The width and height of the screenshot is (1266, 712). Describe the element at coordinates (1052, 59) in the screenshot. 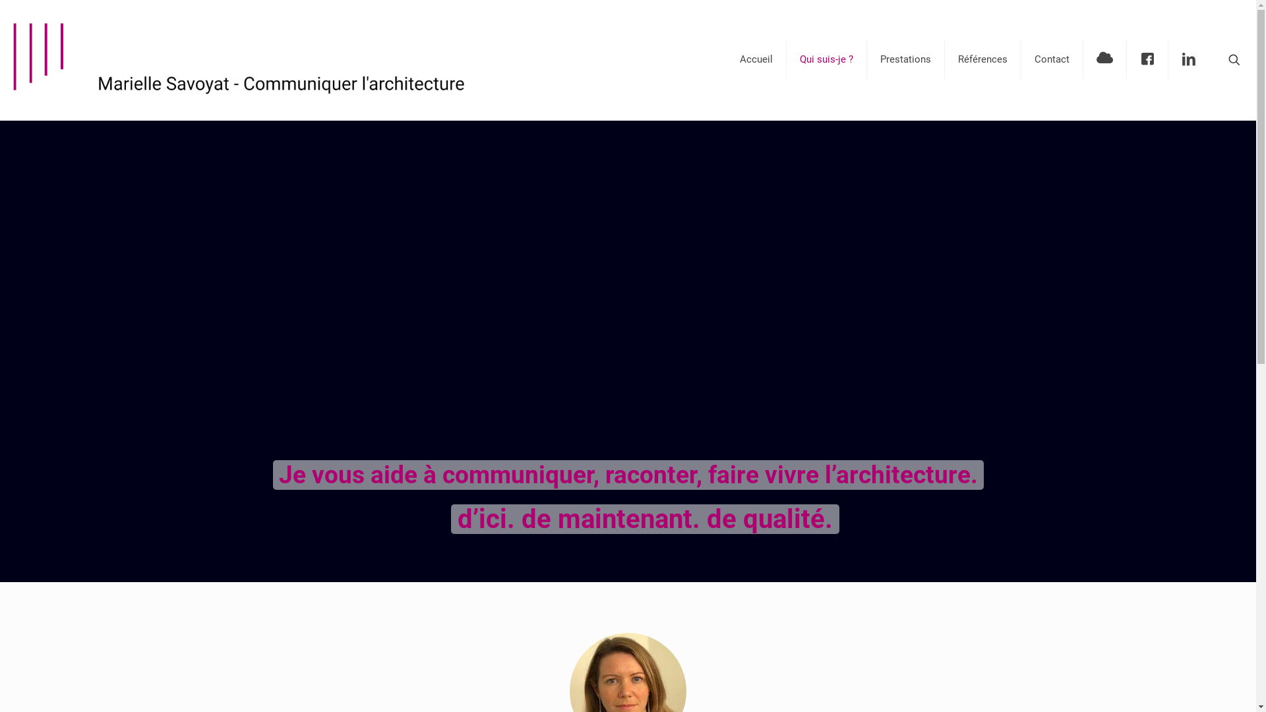

I see `Contact` at that location.